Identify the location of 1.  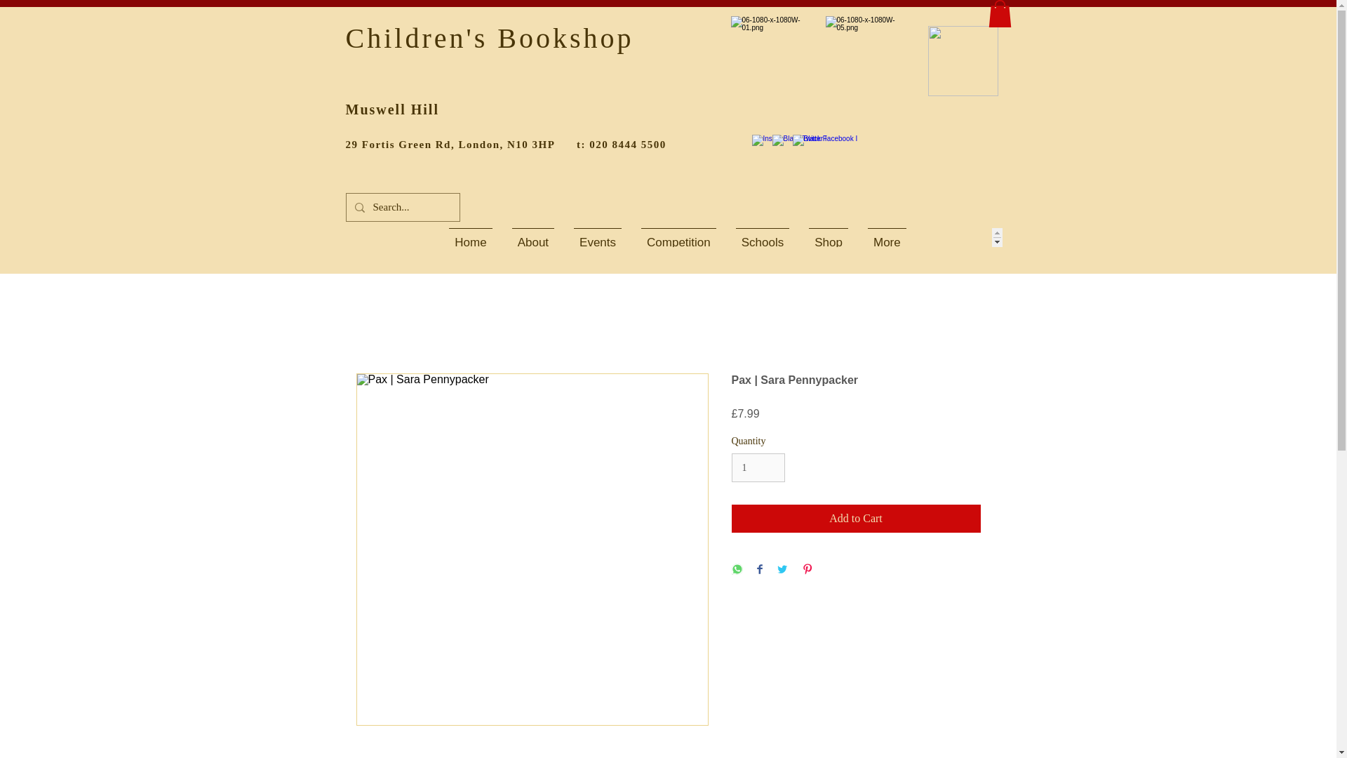
(758, 467).